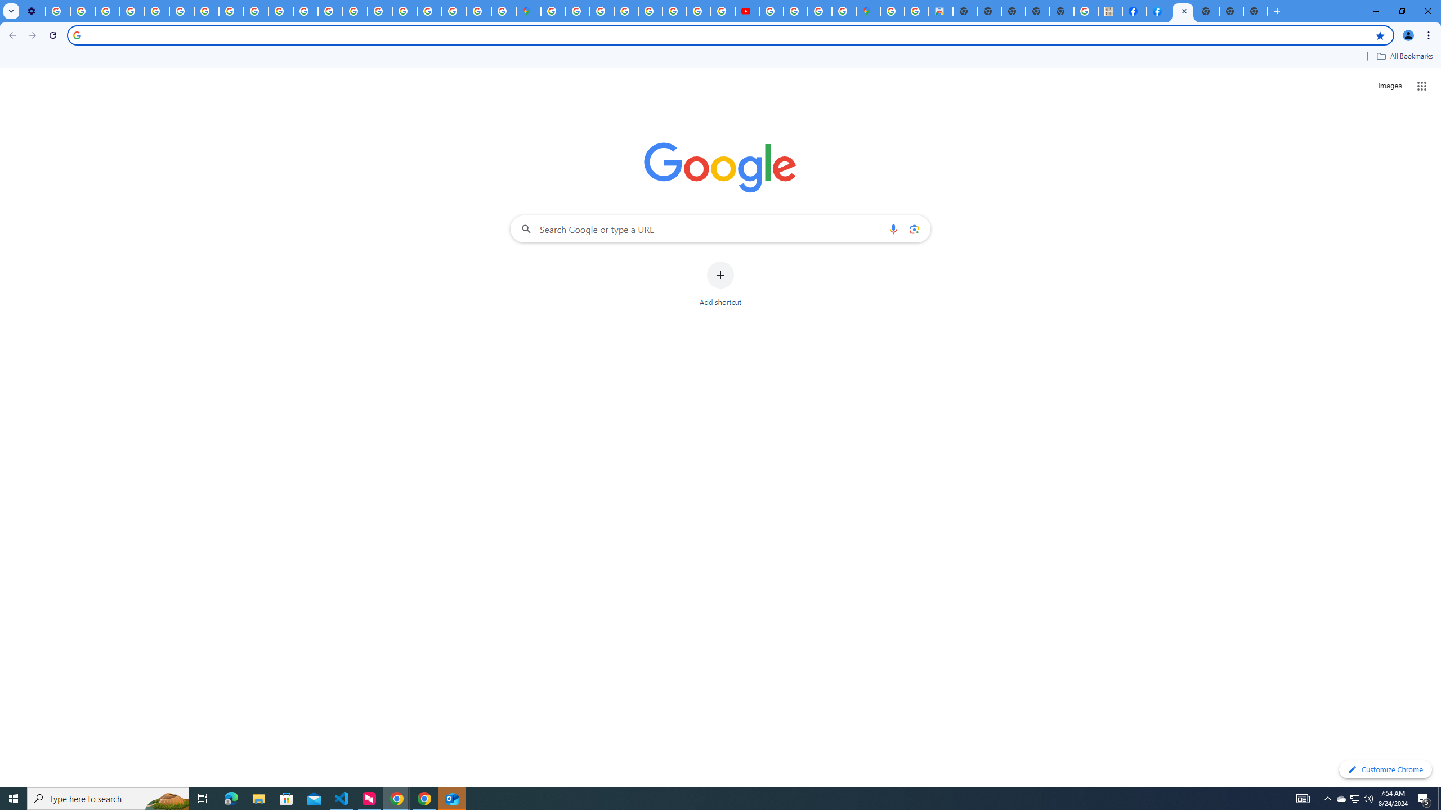 The height and width of the screenshot is (810, 1441). Describe the element at coordinates (1207, 11) in the screenshot. I see `New Tab` at that location.